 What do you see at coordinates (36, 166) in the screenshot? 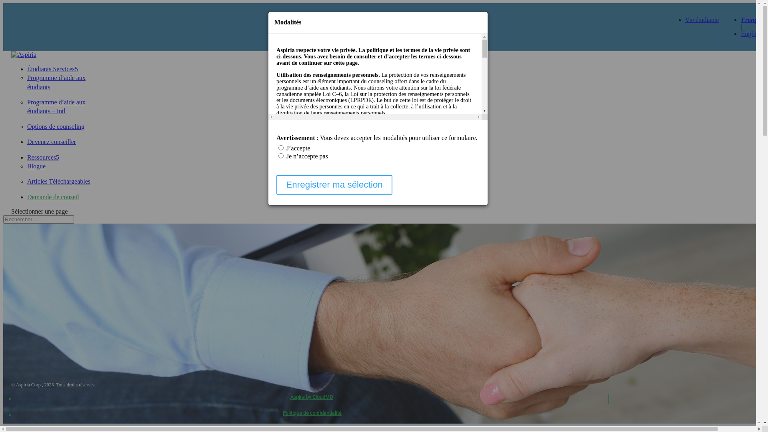
I see `Blogue` at bounding box center [36, 166].